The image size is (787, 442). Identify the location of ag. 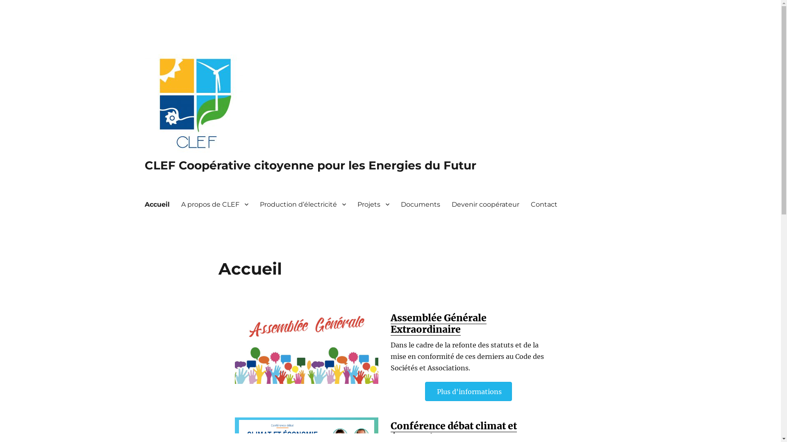
(306, 348).